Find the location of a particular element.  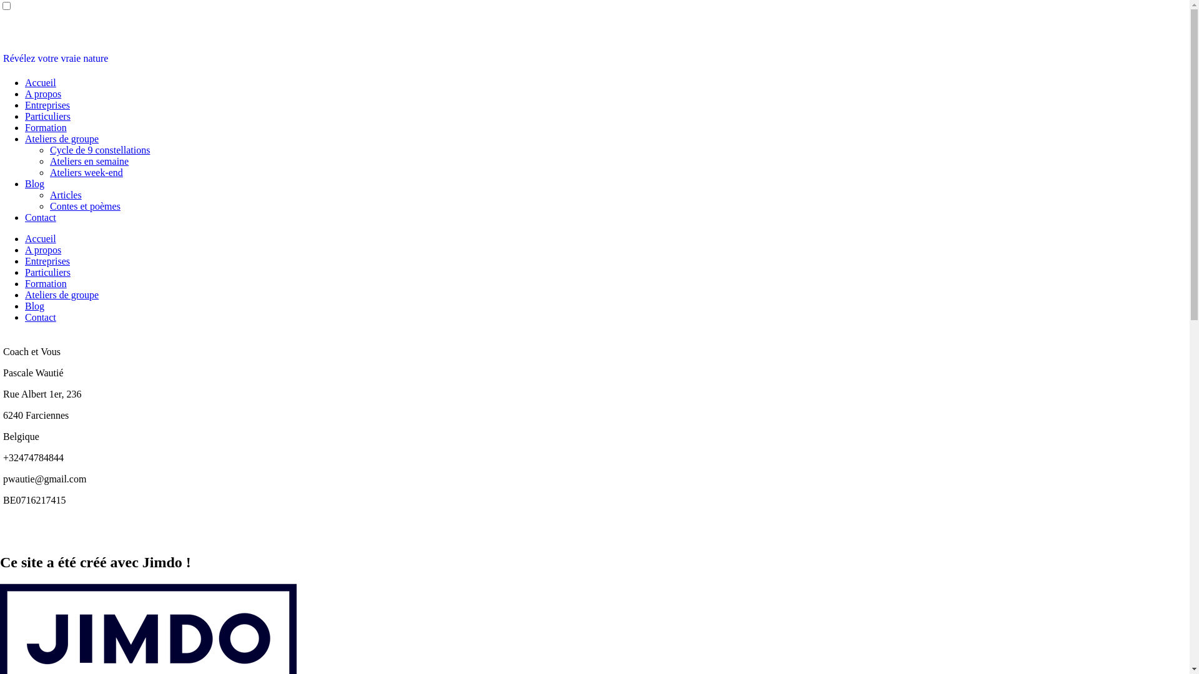

Accueil is located at coordinates (41, 238).